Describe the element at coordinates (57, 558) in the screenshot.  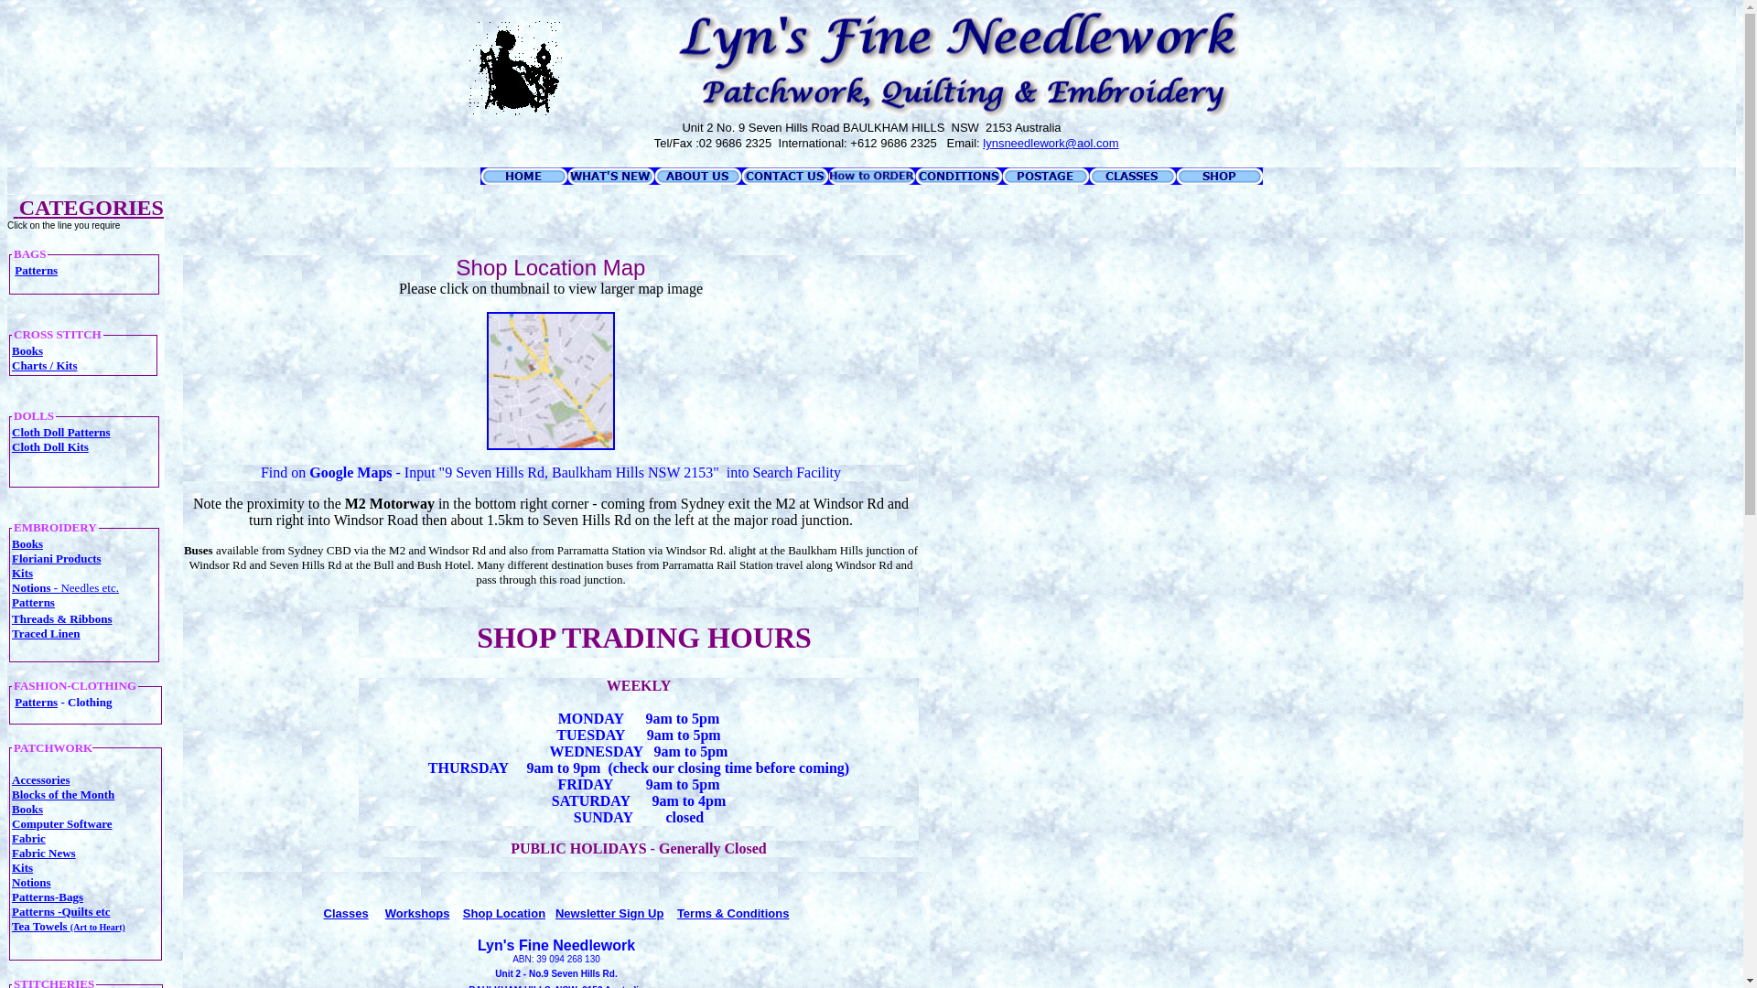
I see `Floriani Products` at that location.